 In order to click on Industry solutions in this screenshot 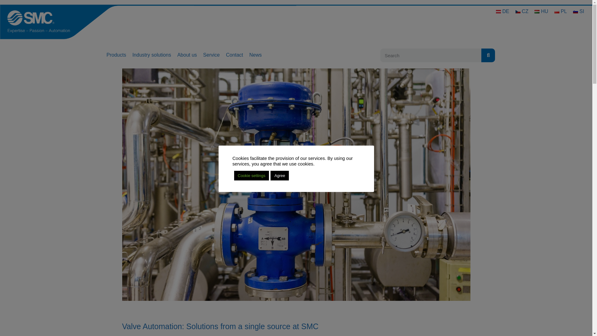, I will do `click(152, 55)`.